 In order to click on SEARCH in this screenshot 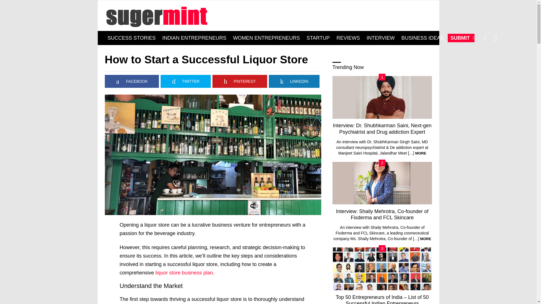, I will do `click(485, 38)`.